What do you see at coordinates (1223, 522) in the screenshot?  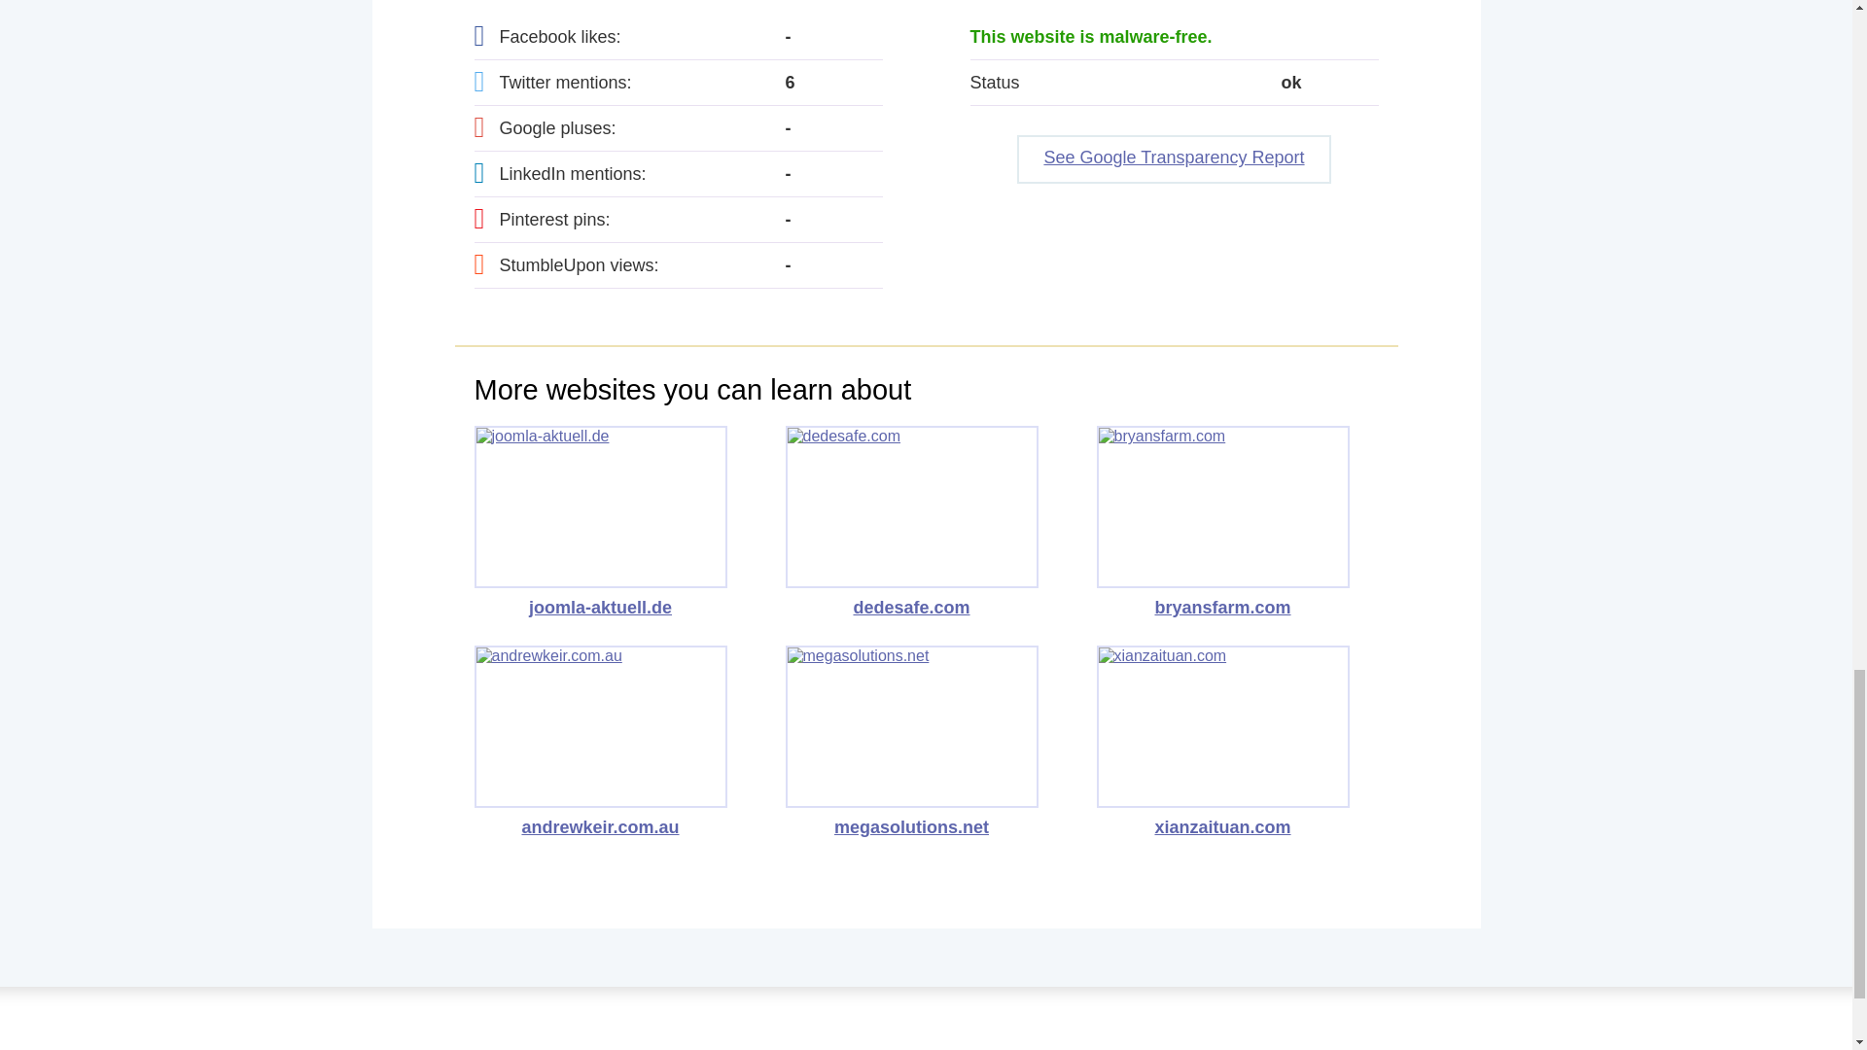 I see `bryansfarm.com` at bounding box center [1223, 522].